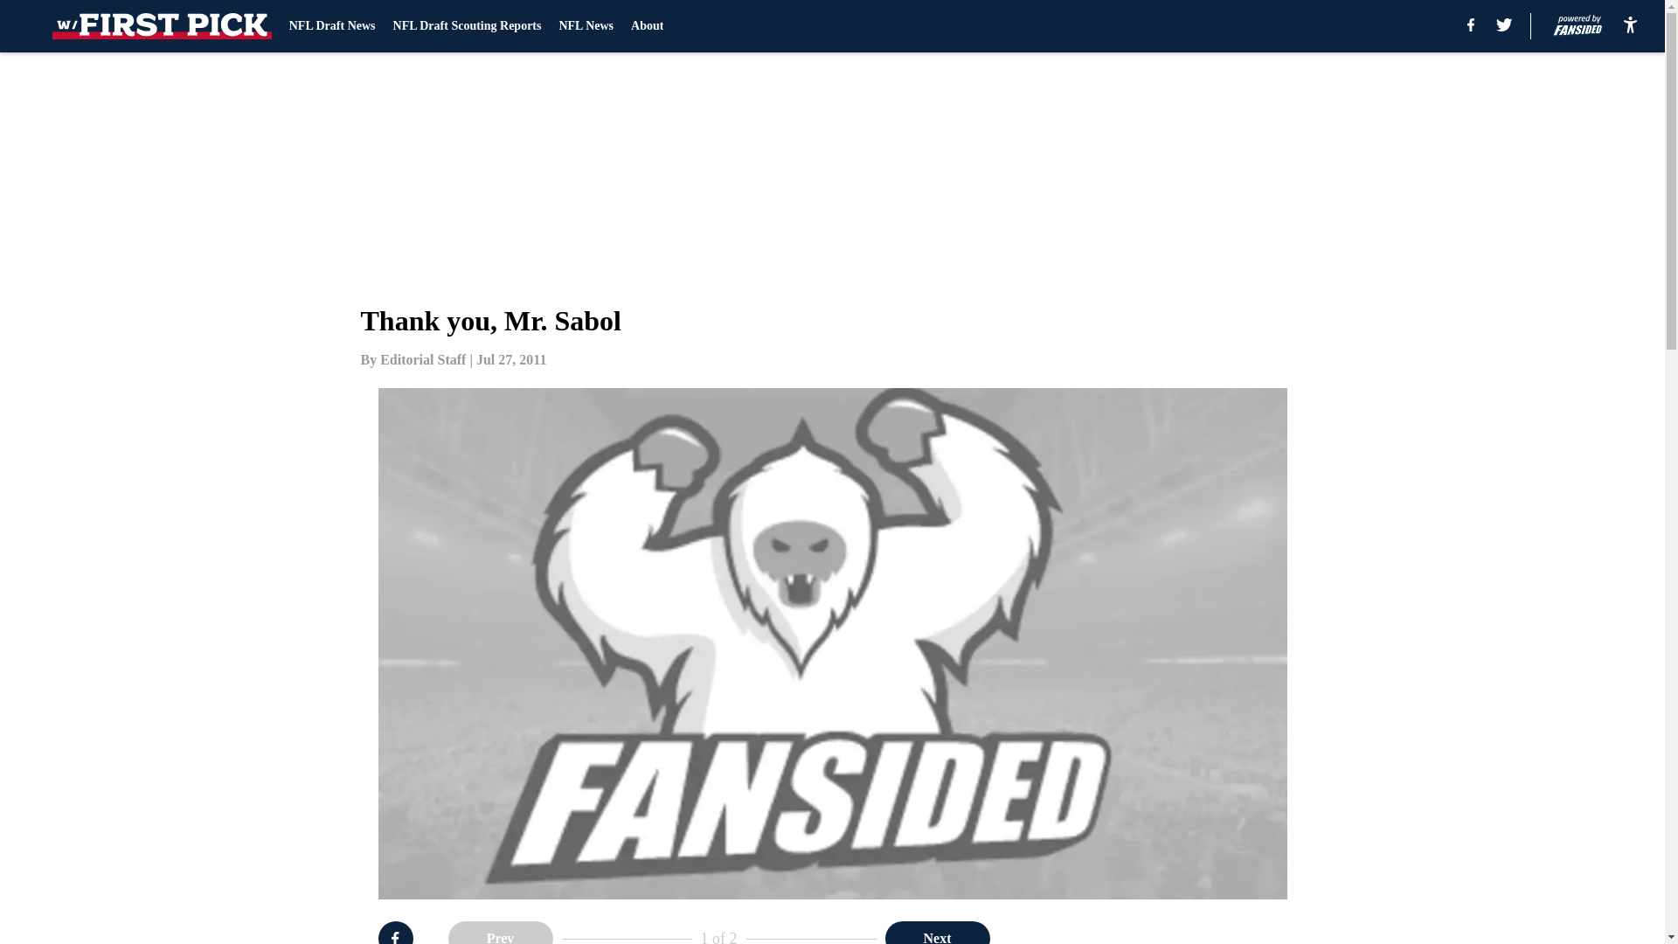  I want to click on NFL Draft News, so click(332, 26).